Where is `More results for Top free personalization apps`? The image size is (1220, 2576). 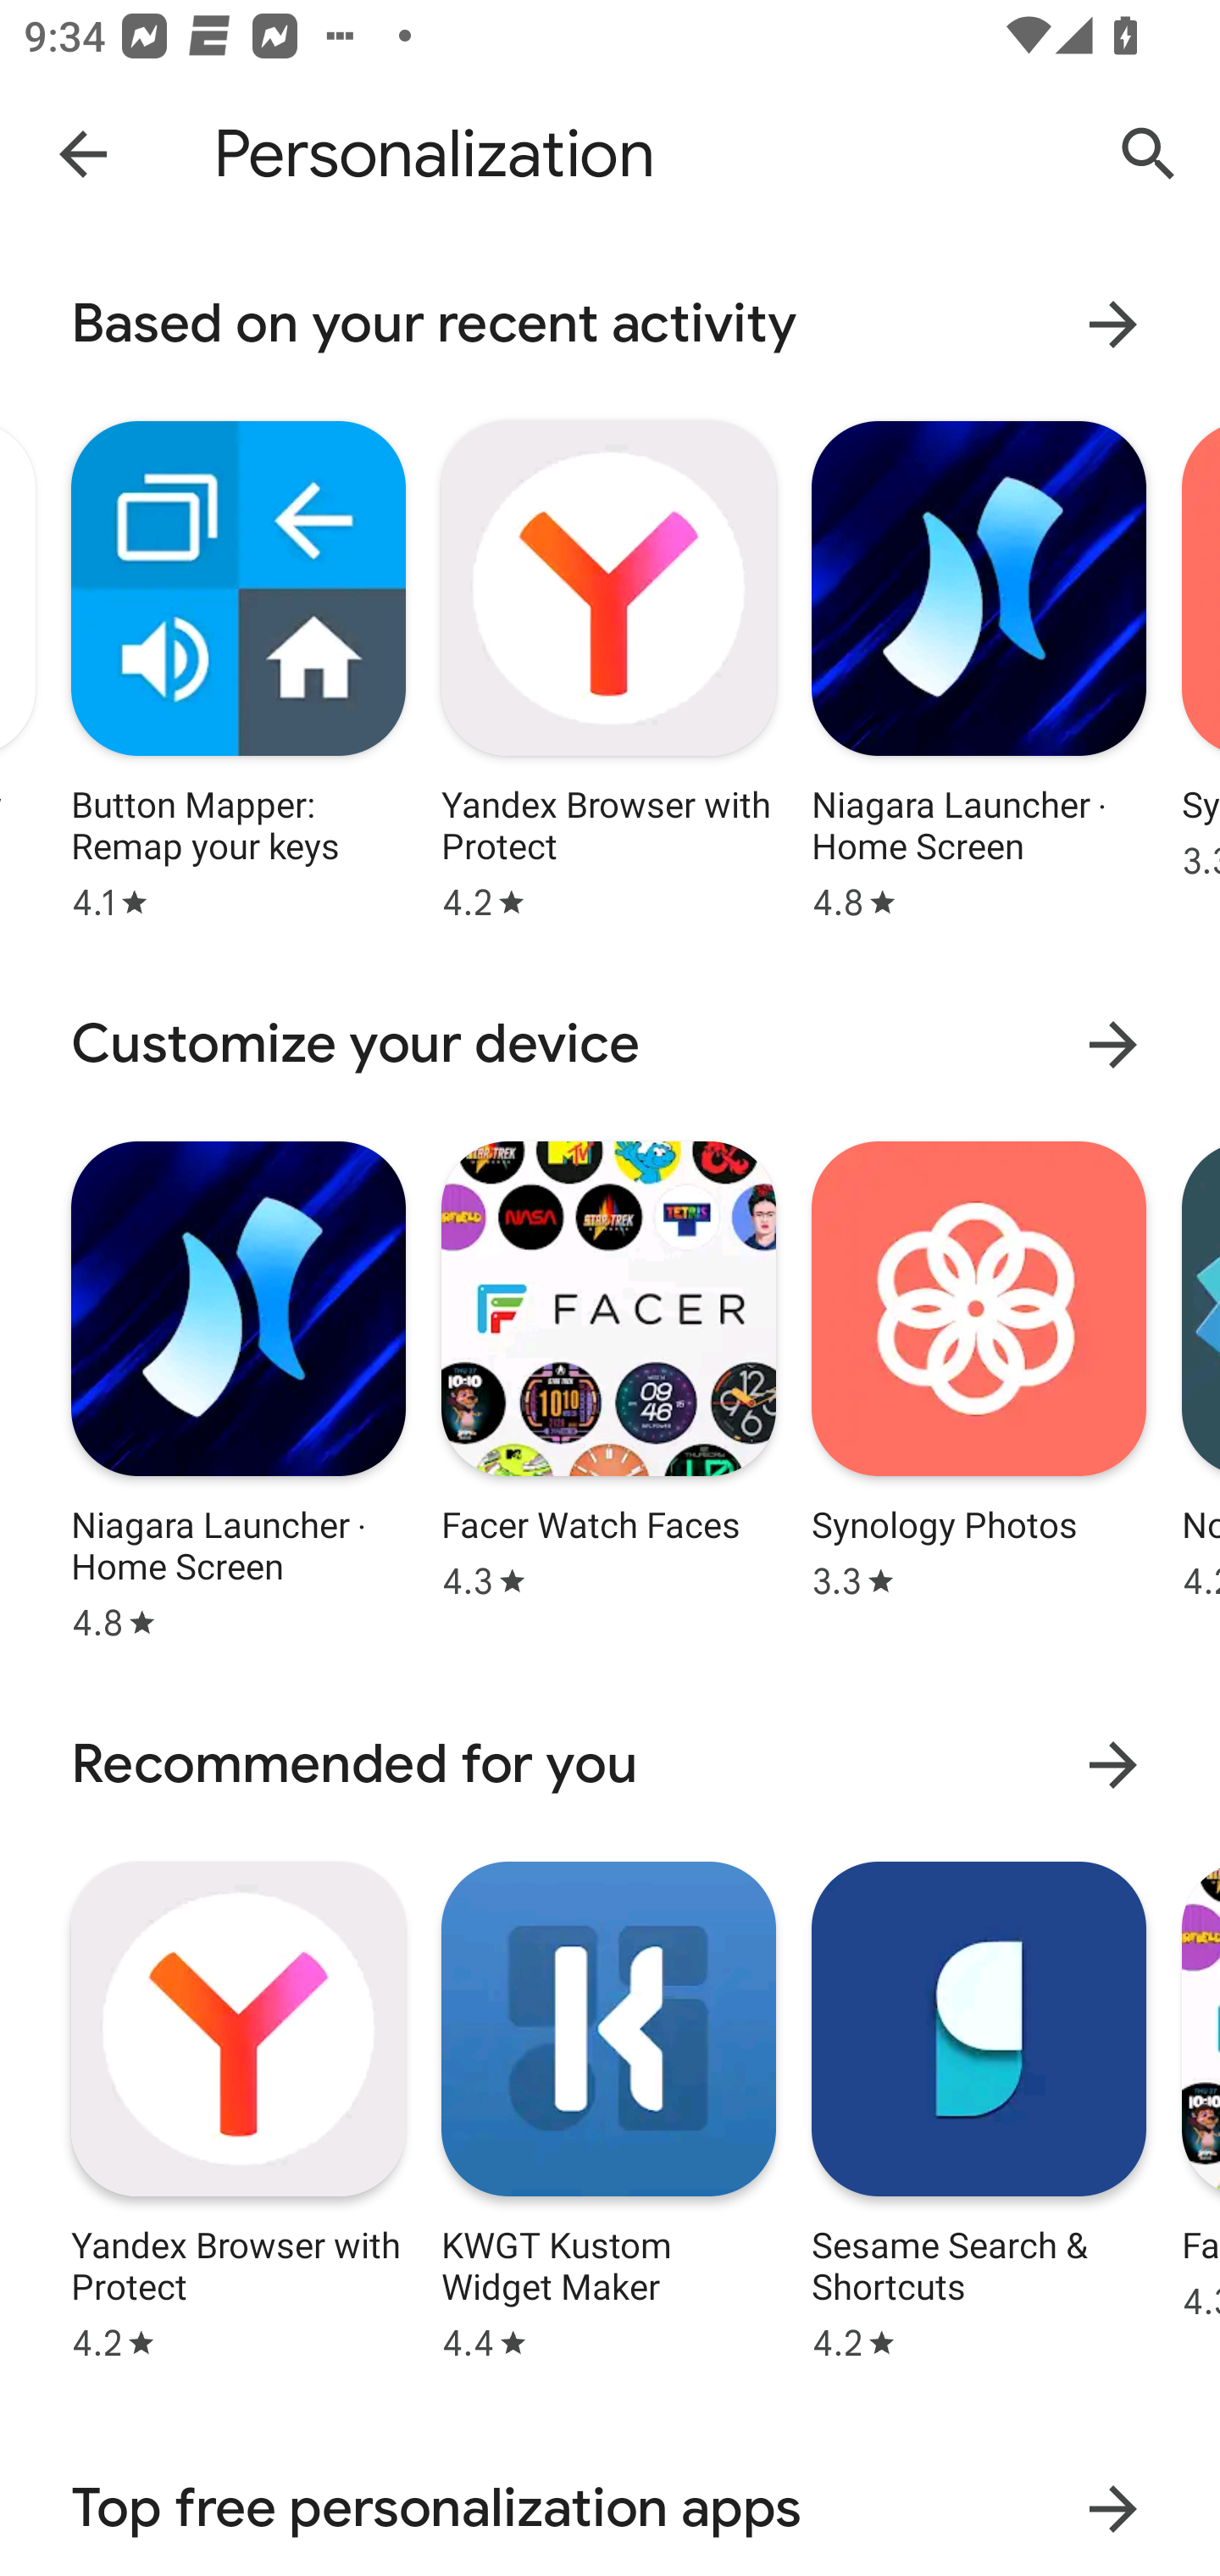
More results for Top free personalization apps is located at coordinates (1113, 2508).